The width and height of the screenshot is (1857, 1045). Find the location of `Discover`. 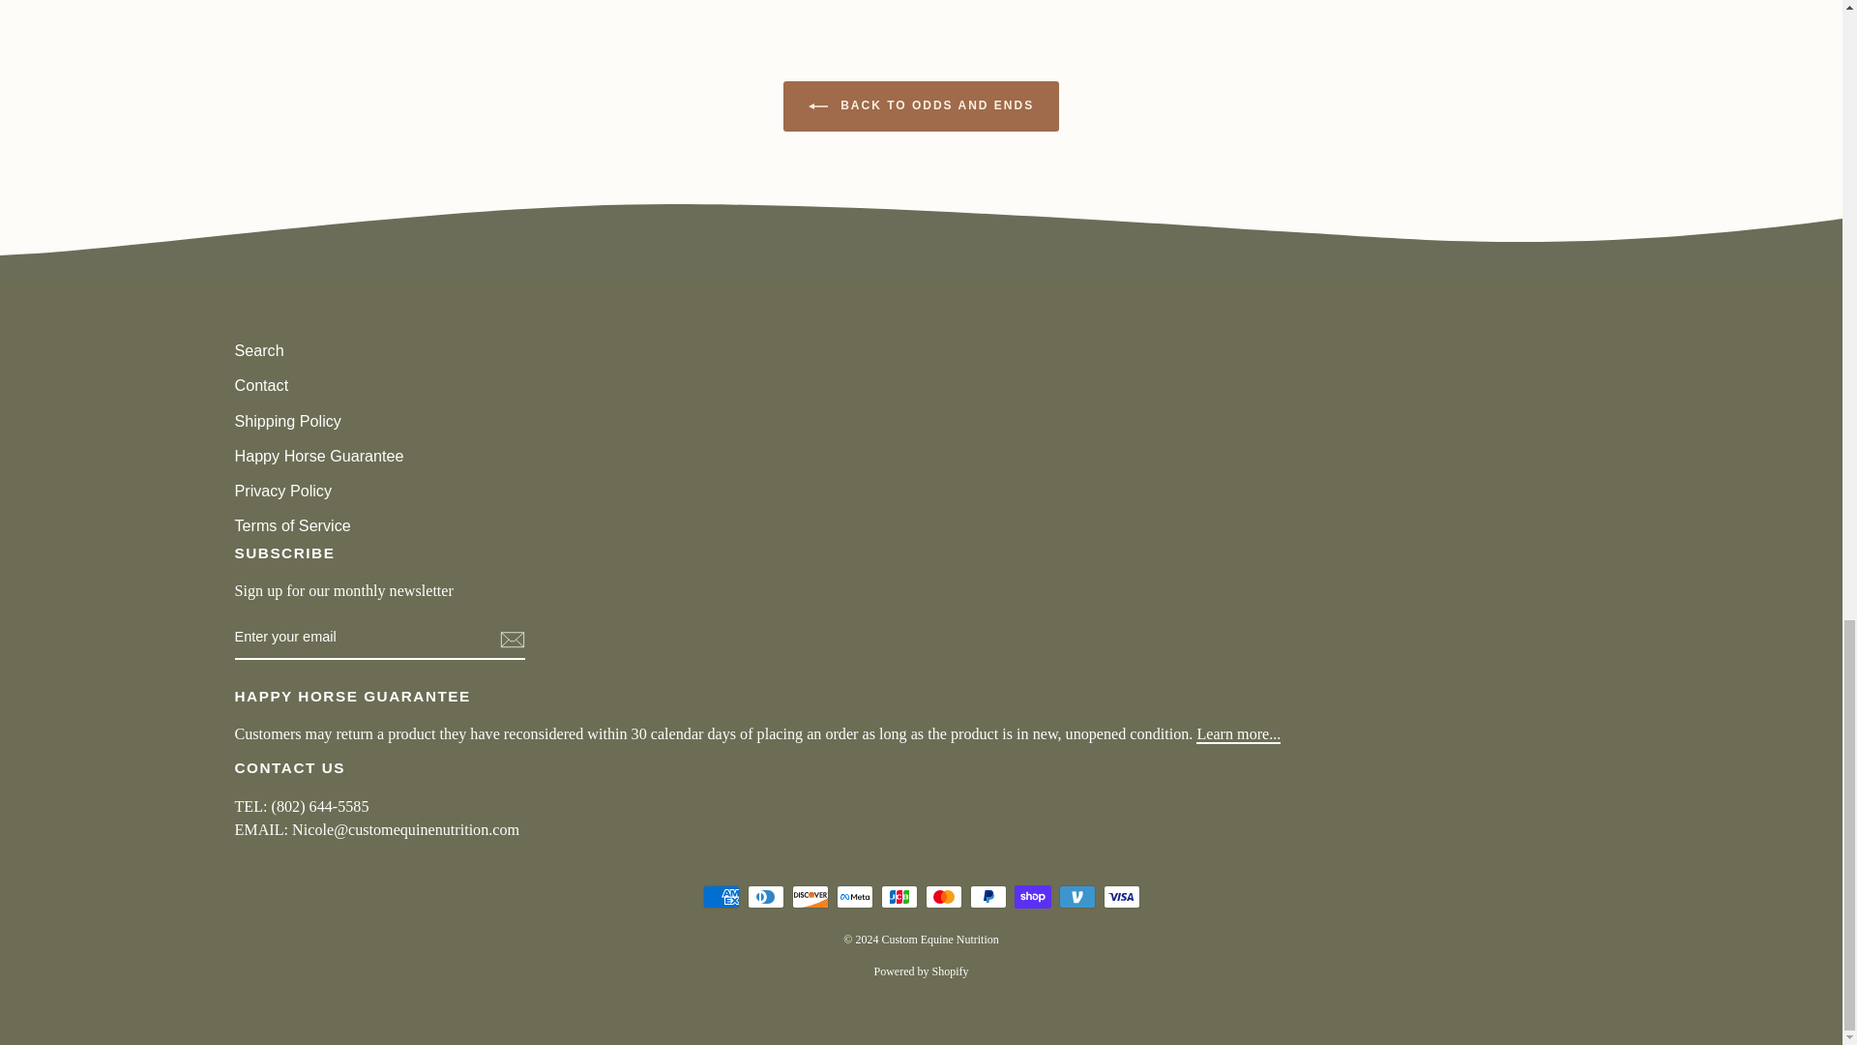

Discover is located at coordinates (809, 896).